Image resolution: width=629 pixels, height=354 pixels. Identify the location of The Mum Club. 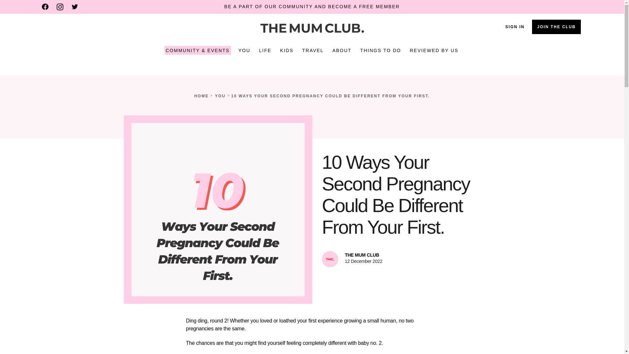
(312, 28).